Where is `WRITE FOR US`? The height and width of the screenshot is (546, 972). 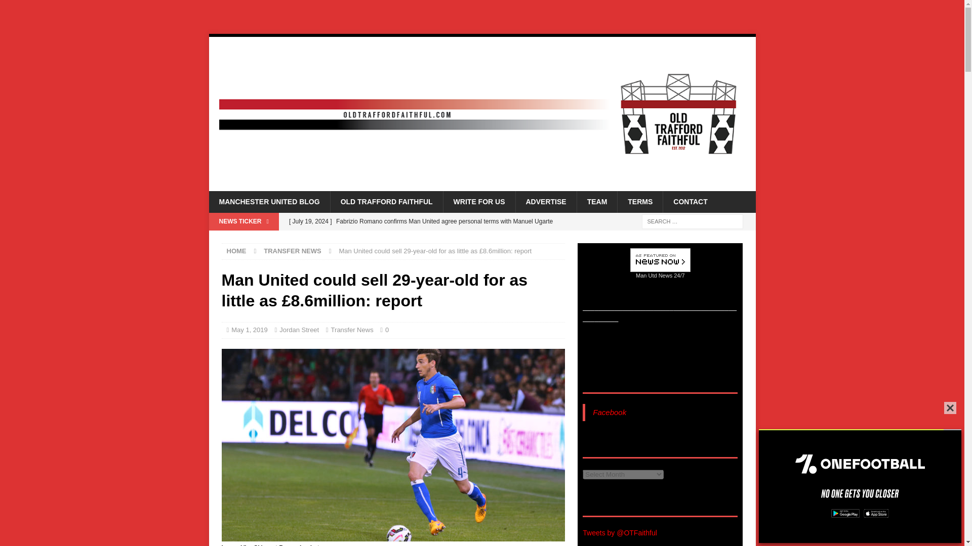 WRITE FOR US is located at coordinates (479, 202).